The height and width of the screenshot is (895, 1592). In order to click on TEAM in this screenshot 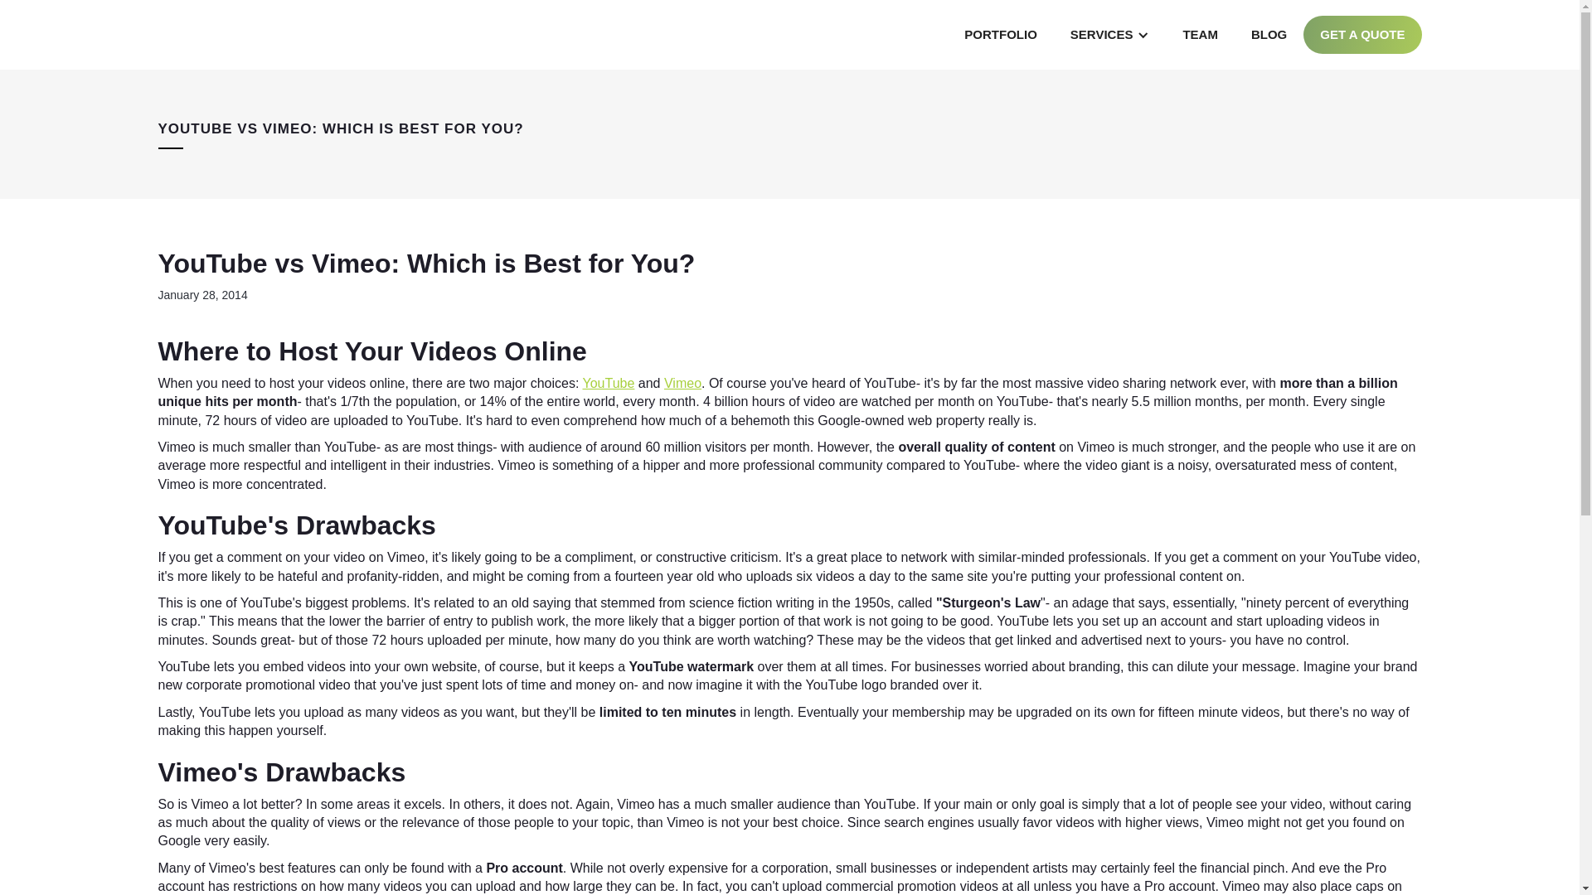, I will do `click(1200, 35)`.